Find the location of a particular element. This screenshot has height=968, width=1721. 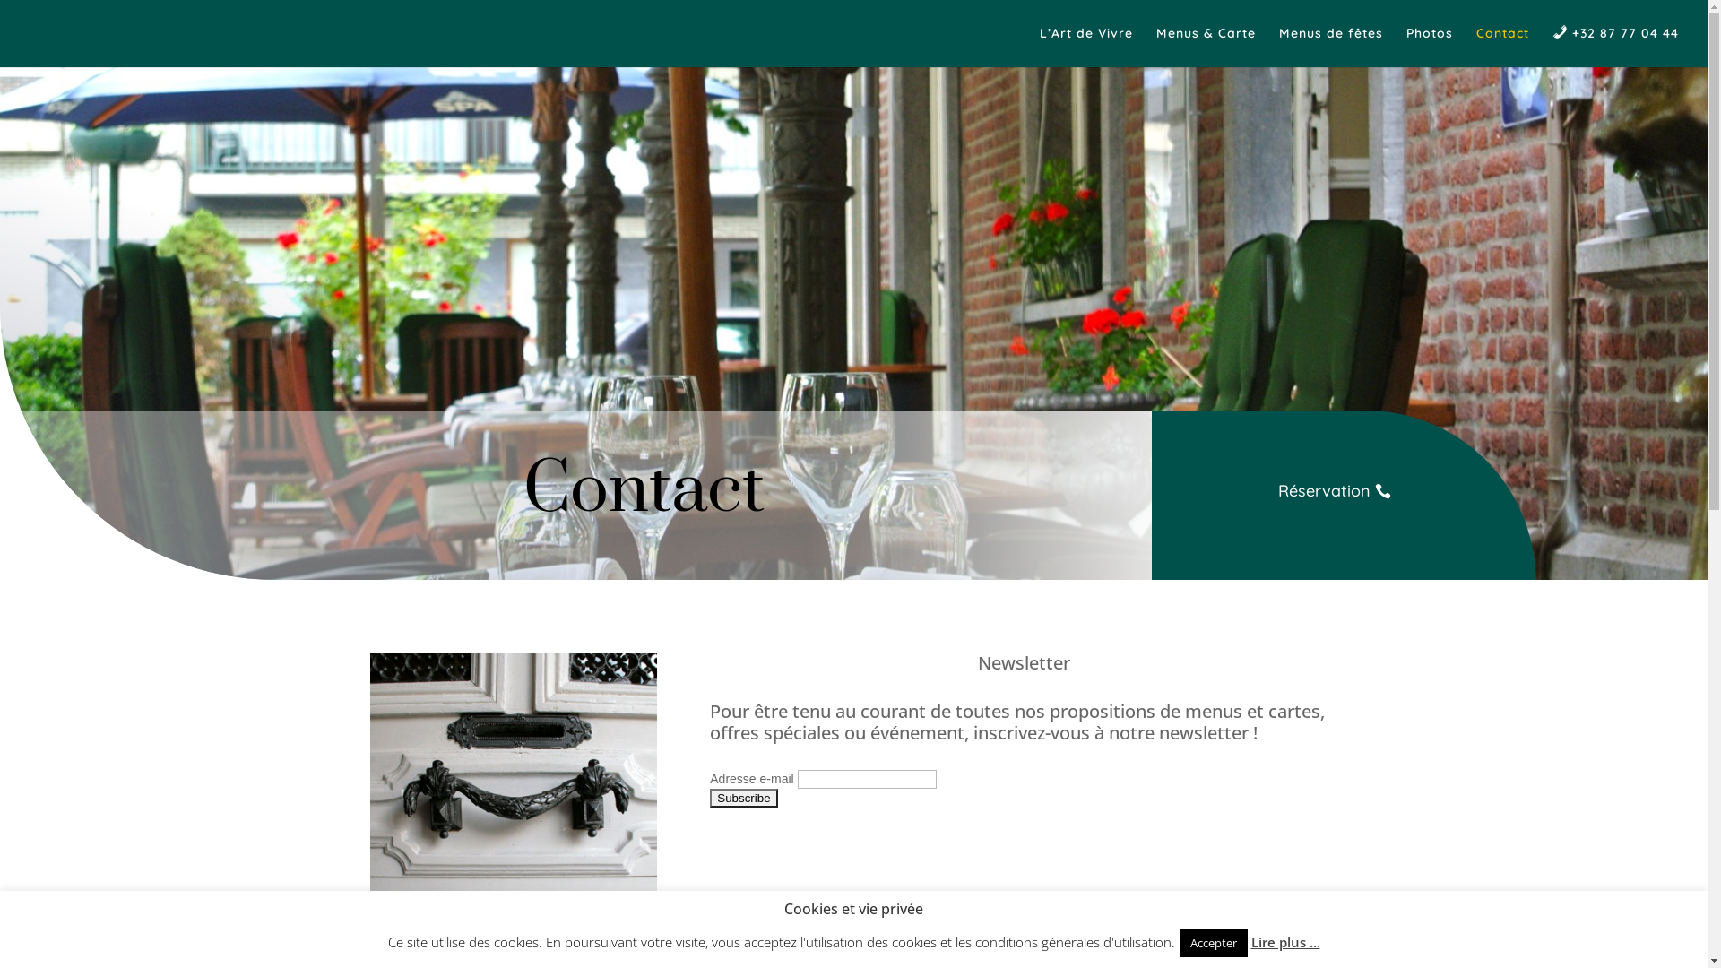

Menus & Carte is located at coordinates (1206, 47).